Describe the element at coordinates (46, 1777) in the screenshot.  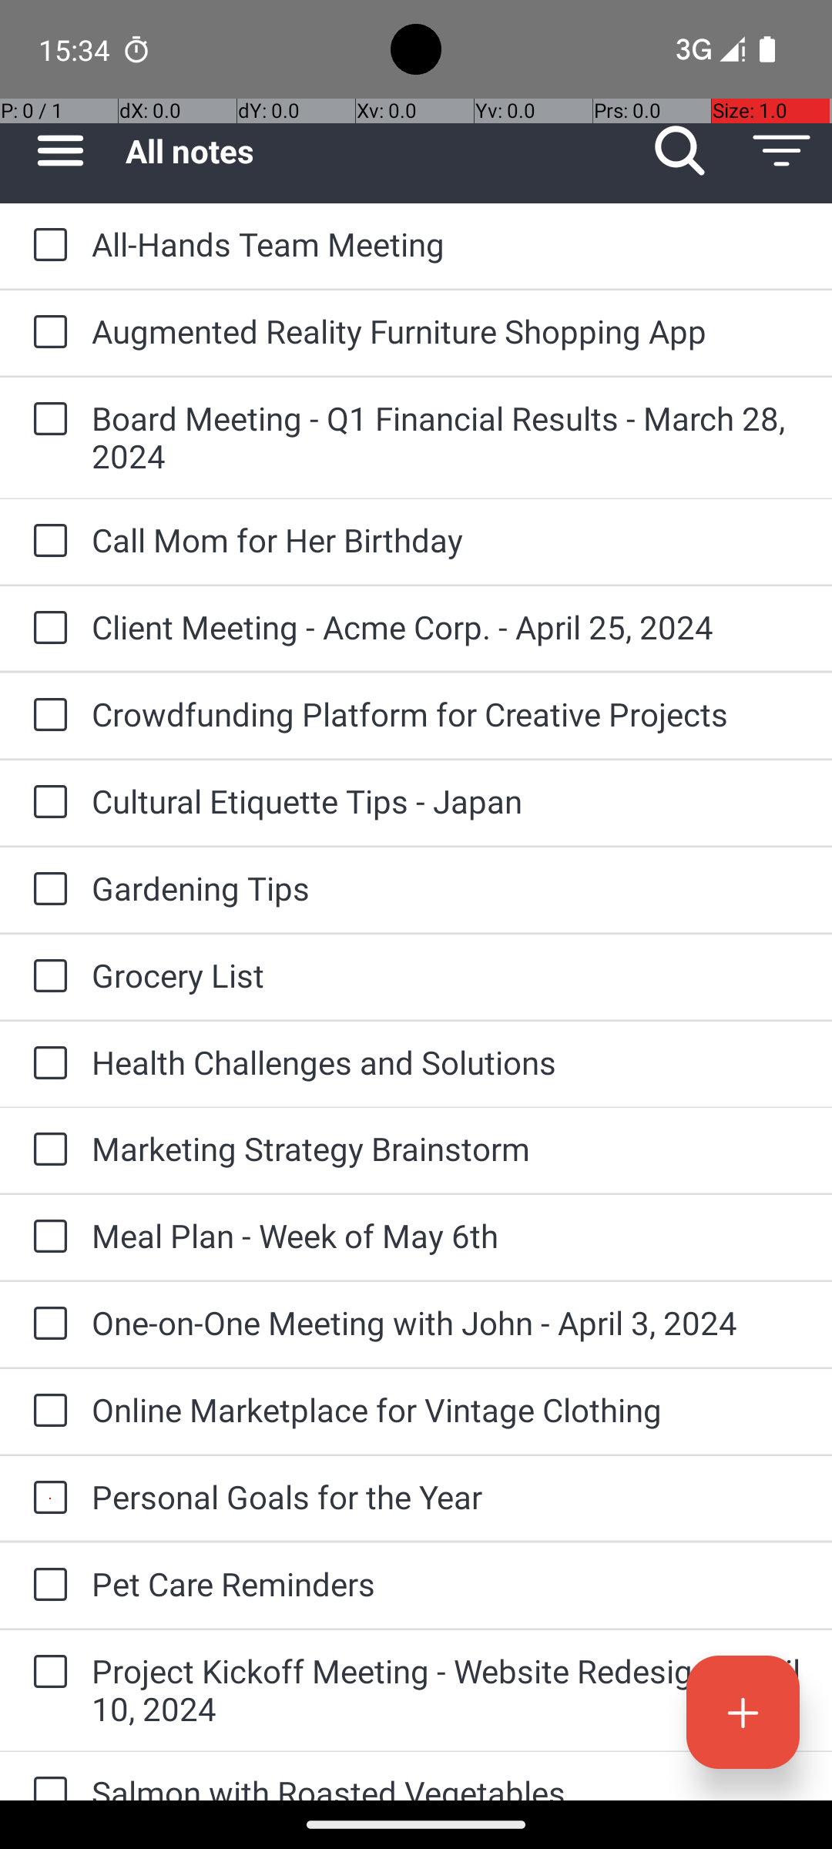
I see `to-do: Salmon with Roasted Vegetables` at that location.